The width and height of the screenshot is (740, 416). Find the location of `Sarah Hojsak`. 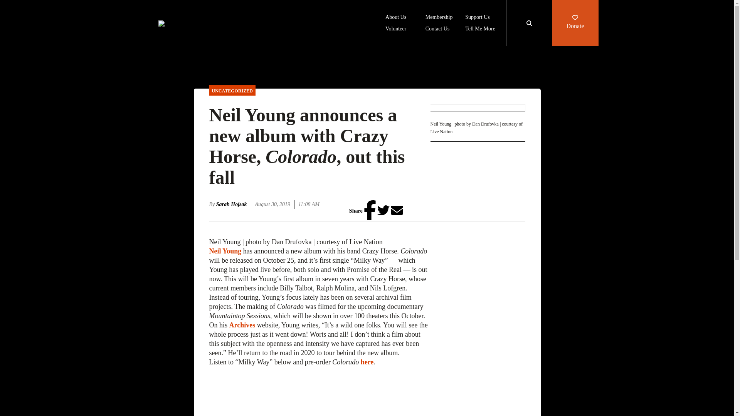

Sarah Hojsak is located at coordinates (234, 204).